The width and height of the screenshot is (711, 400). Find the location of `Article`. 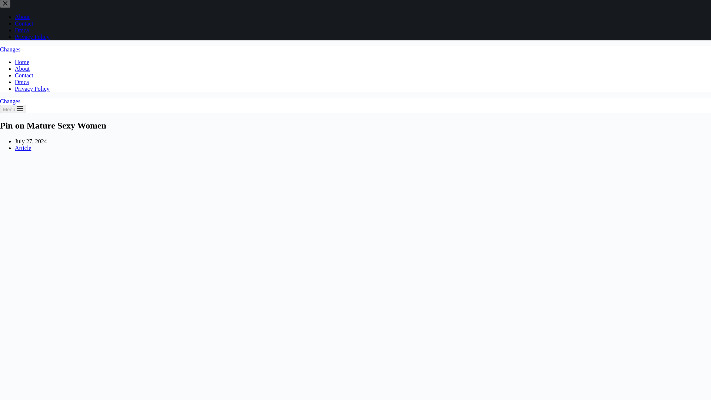

Article is located at coordinates (23, 148).